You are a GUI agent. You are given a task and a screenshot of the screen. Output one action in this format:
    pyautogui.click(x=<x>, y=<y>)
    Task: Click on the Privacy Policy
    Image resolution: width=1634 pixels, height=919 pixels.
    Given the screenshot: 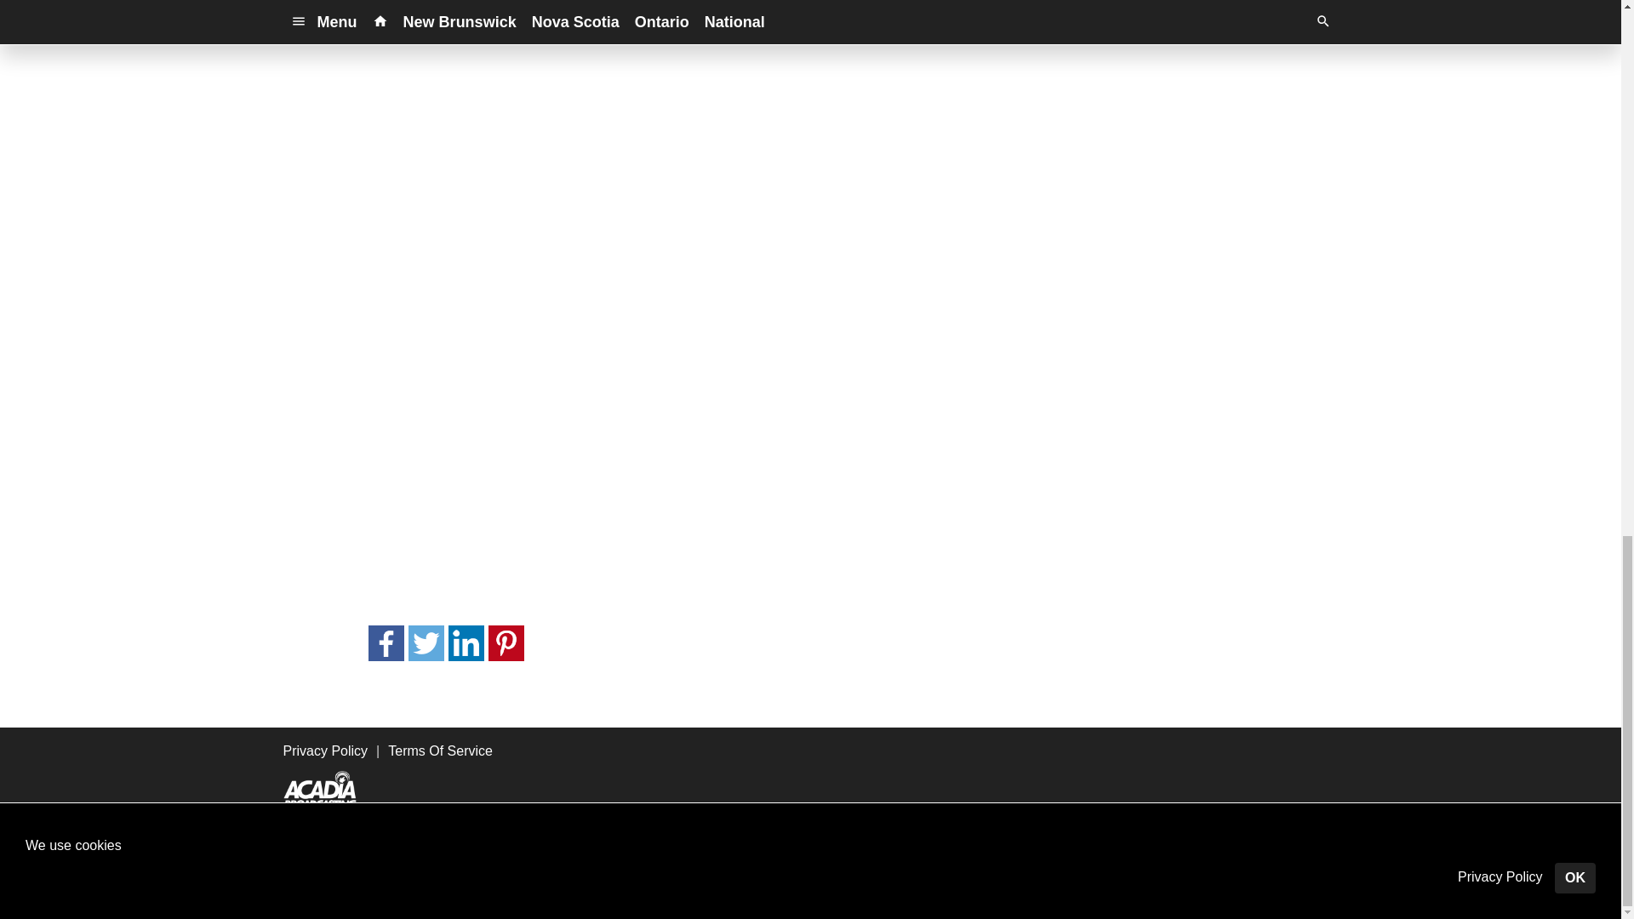 What is the action you would take?
    pyautogui.click(x=325, y=751)
    